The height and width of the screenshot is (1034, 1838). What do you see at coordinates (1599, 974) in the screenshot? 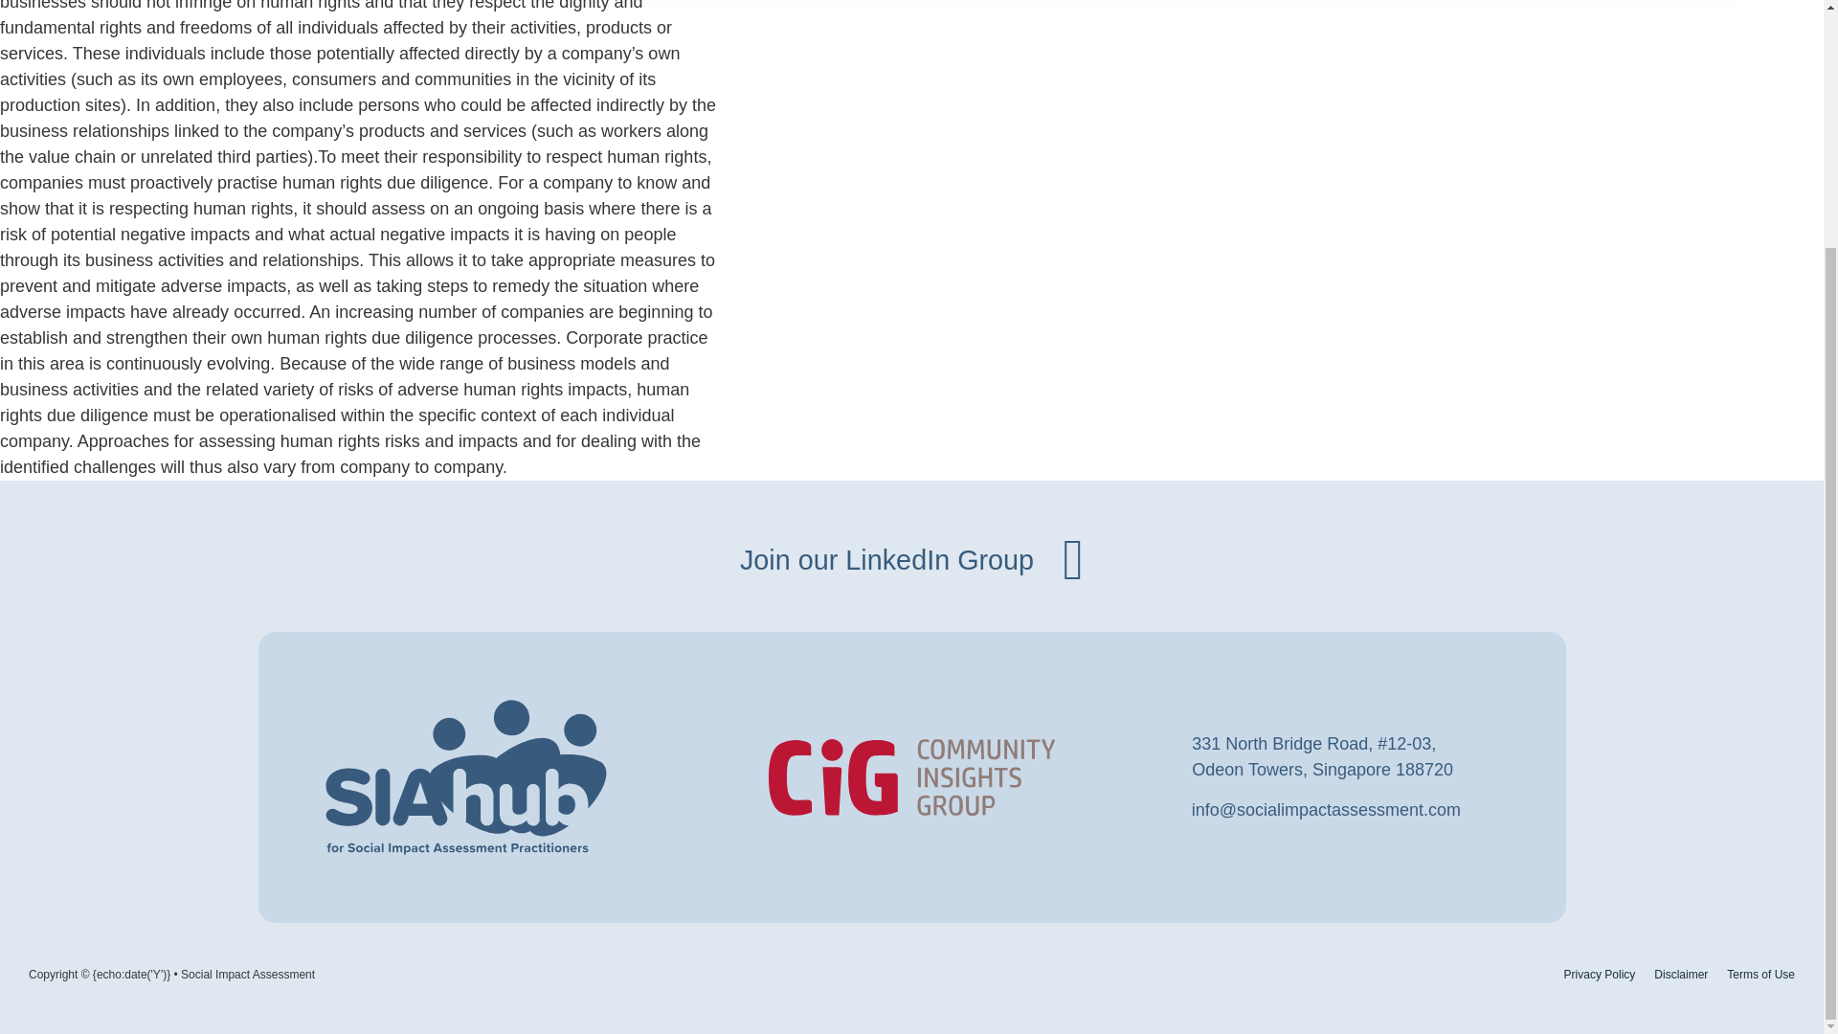
I see `Disclaimer` at bounding box center [1599, 974].